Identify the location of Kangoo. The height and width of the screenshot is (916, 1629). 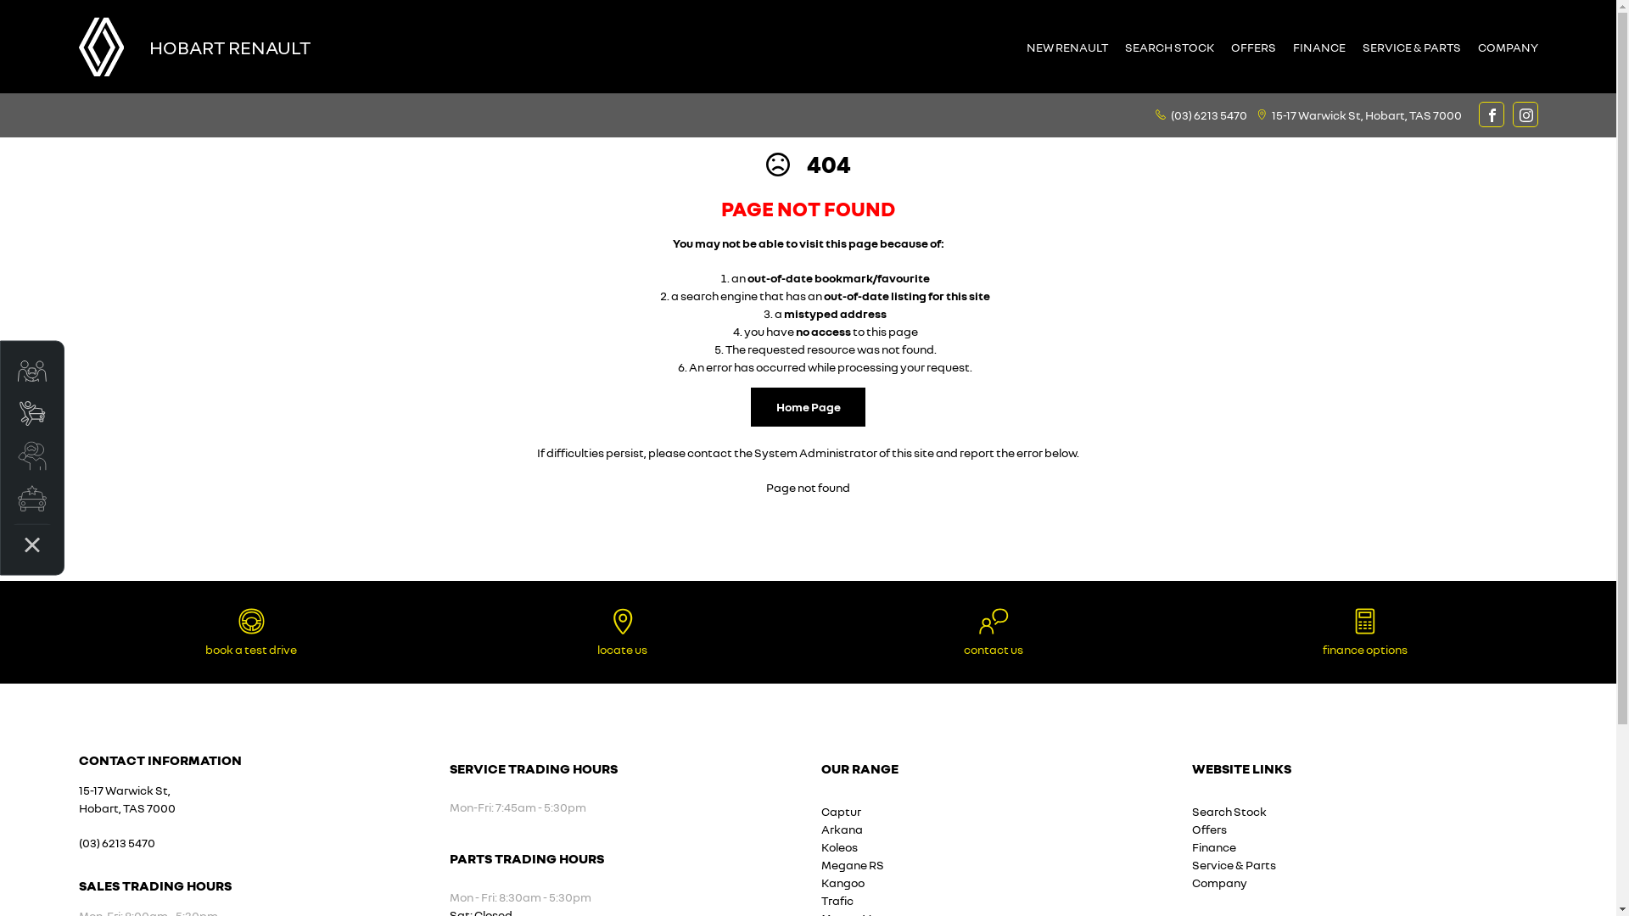
(843, 882).